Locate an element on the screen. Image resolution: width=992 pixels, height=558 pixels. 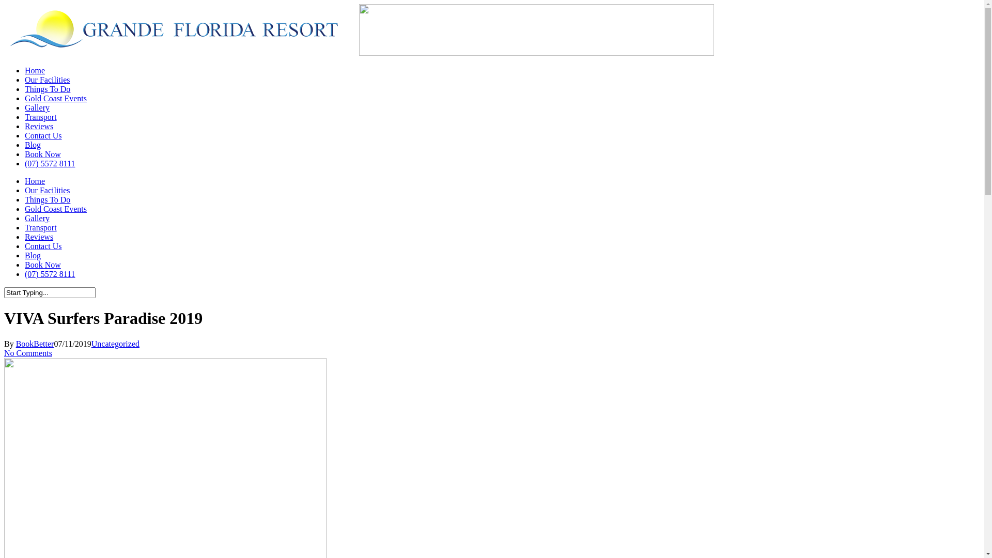
Book Now is located at coordinates (43, 265).